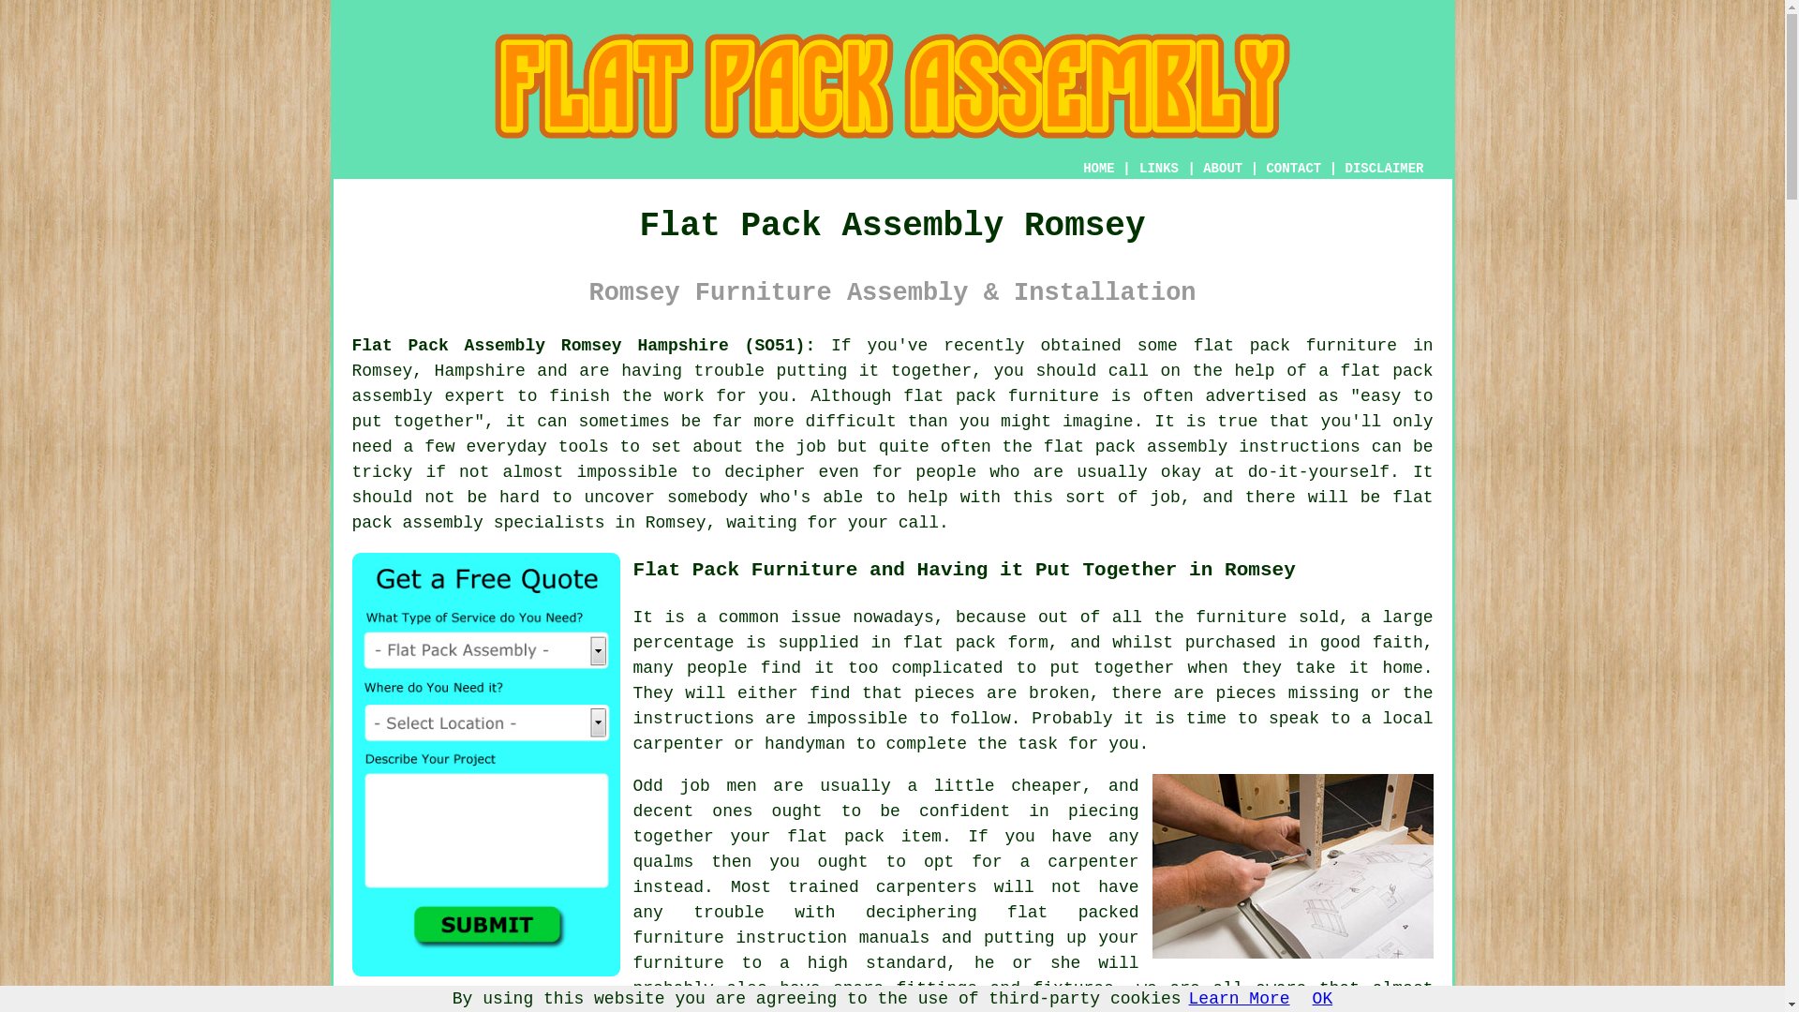 This screenshot has height=1012, width=1799. Describe the element at coordinates (583, 446) in the screenshot. I see `tools` at that location.